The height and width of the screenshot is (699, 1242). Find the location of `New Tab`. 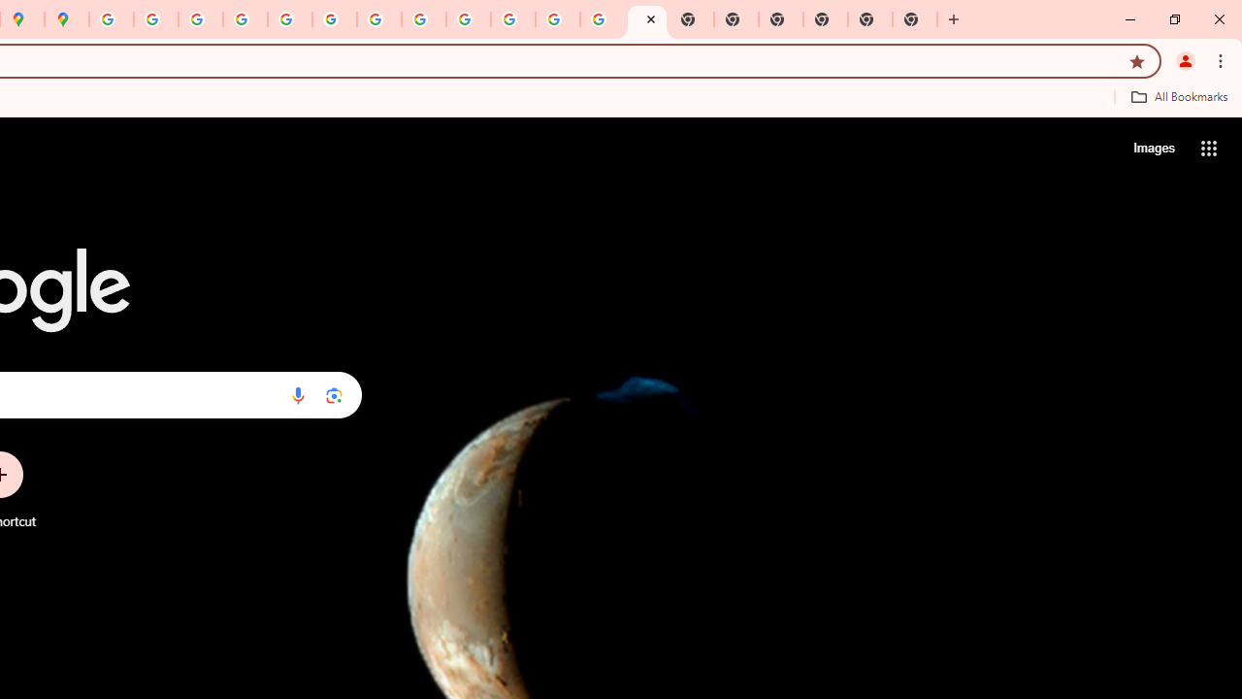

New Tab is located at coordinates (781, 19).